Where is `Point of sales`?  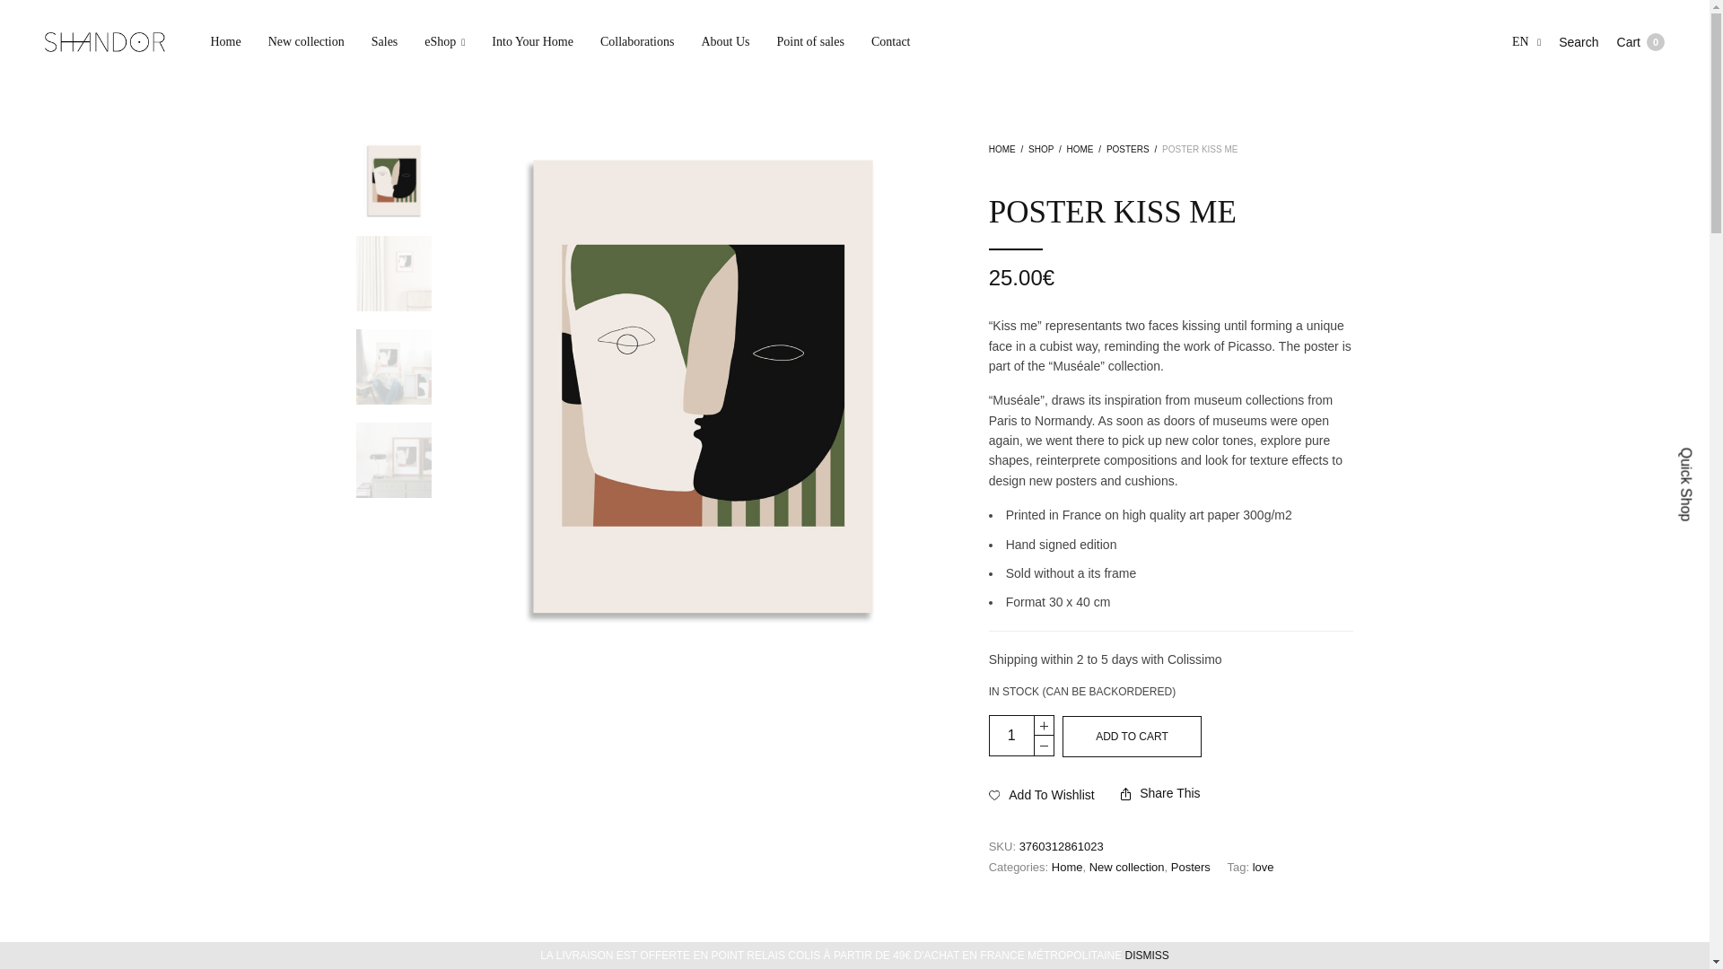
Point of sales is located at coordinates (809, 41).